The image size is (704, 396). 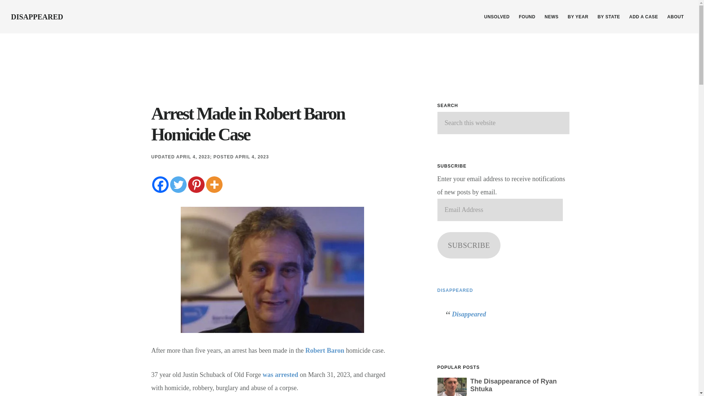 I want to click on FOUND, so click(x=527, y=17).